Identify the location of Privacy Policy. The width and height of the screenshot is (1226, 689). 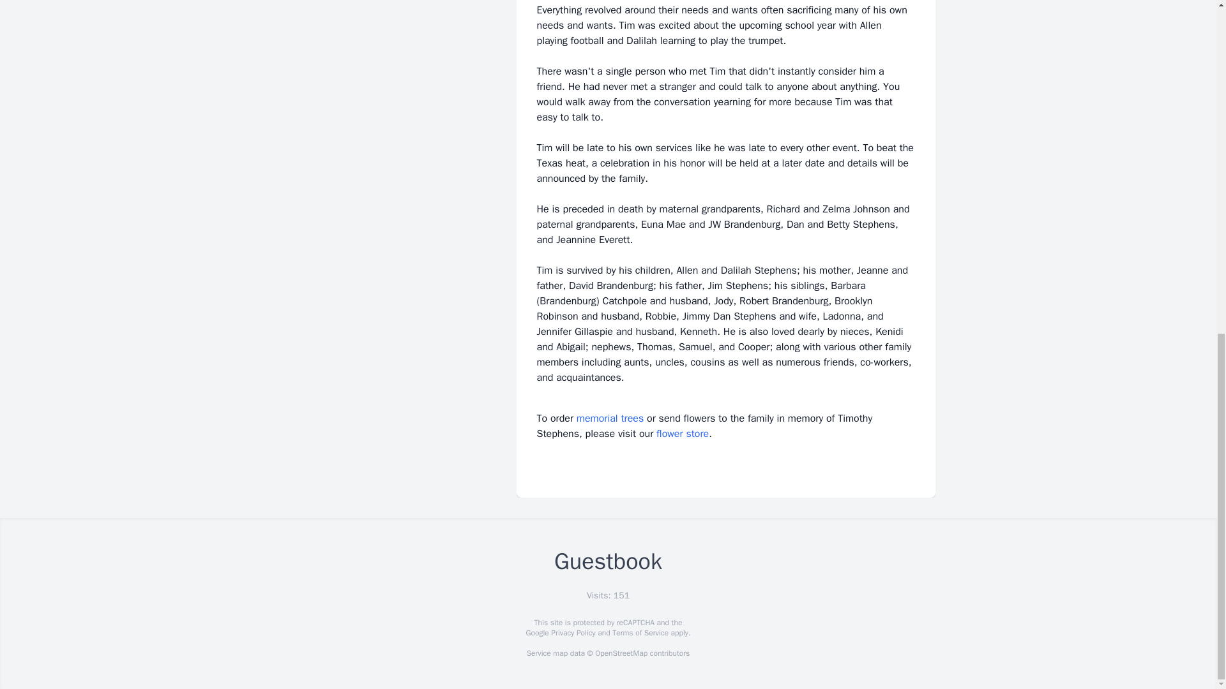
(572, 633).